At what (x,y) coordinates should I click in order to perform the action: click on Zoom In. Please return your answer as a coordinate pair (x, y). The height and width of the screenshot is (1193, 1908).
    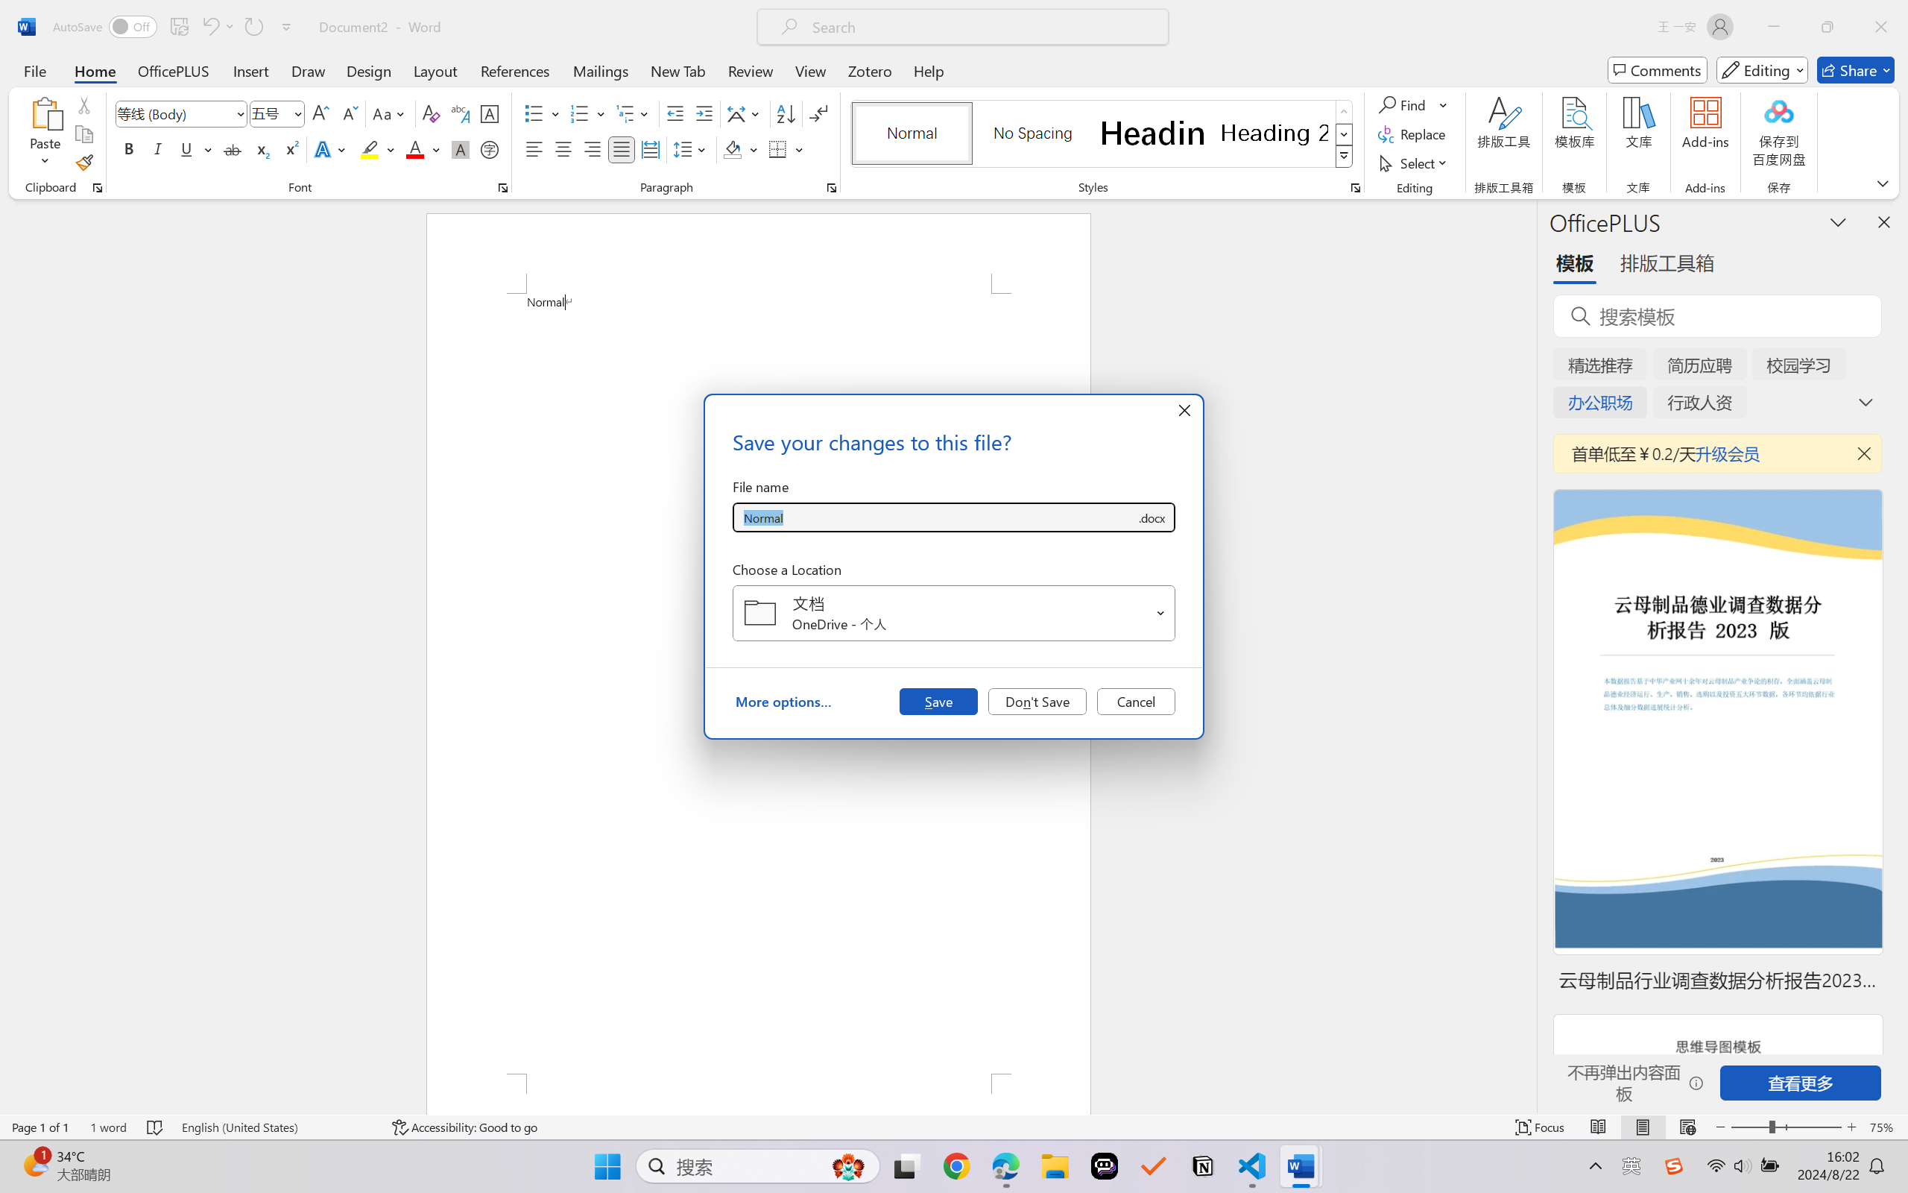
    Looking at the image, I should click on (1852, 1127).